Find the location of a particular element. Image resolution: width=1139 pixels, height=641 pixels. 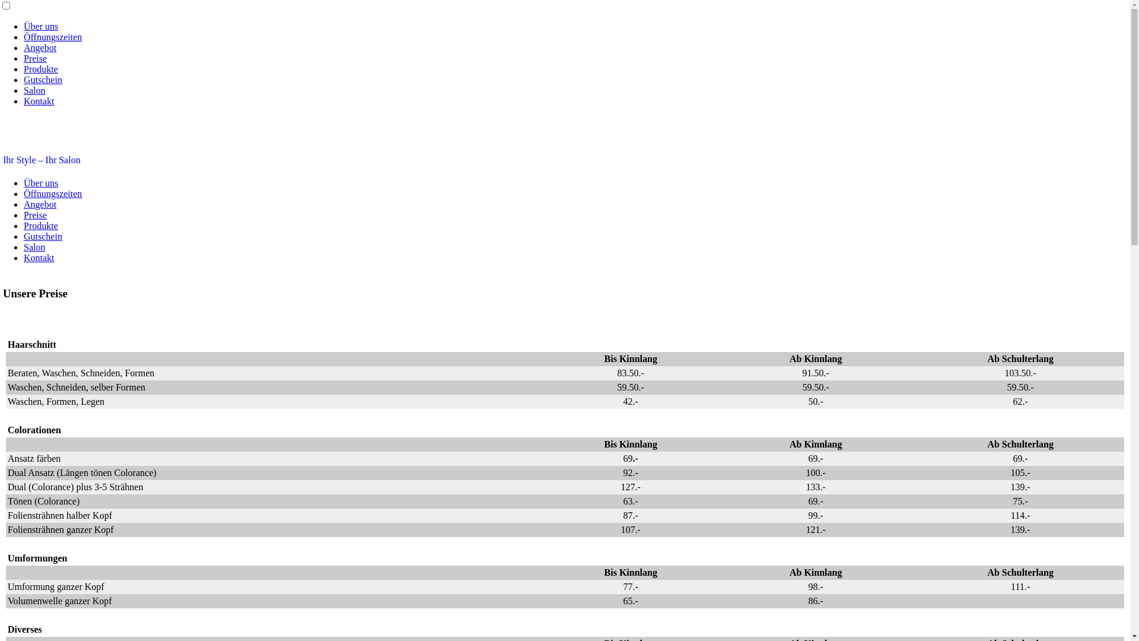

Kontakt is located at coordinates (39, 101).